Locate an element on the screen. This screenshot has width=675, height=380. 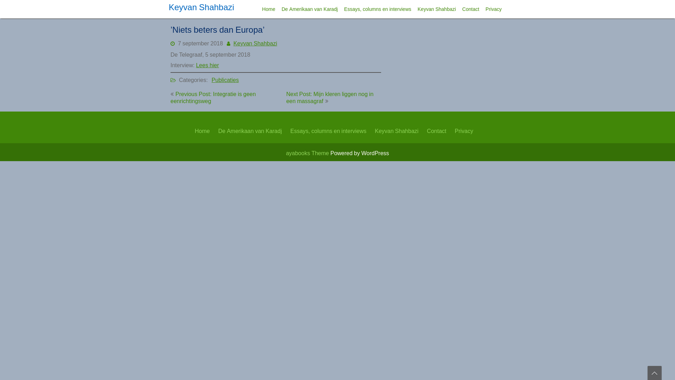
Keyvan Shahbazi is located at coordinates (255, 43).